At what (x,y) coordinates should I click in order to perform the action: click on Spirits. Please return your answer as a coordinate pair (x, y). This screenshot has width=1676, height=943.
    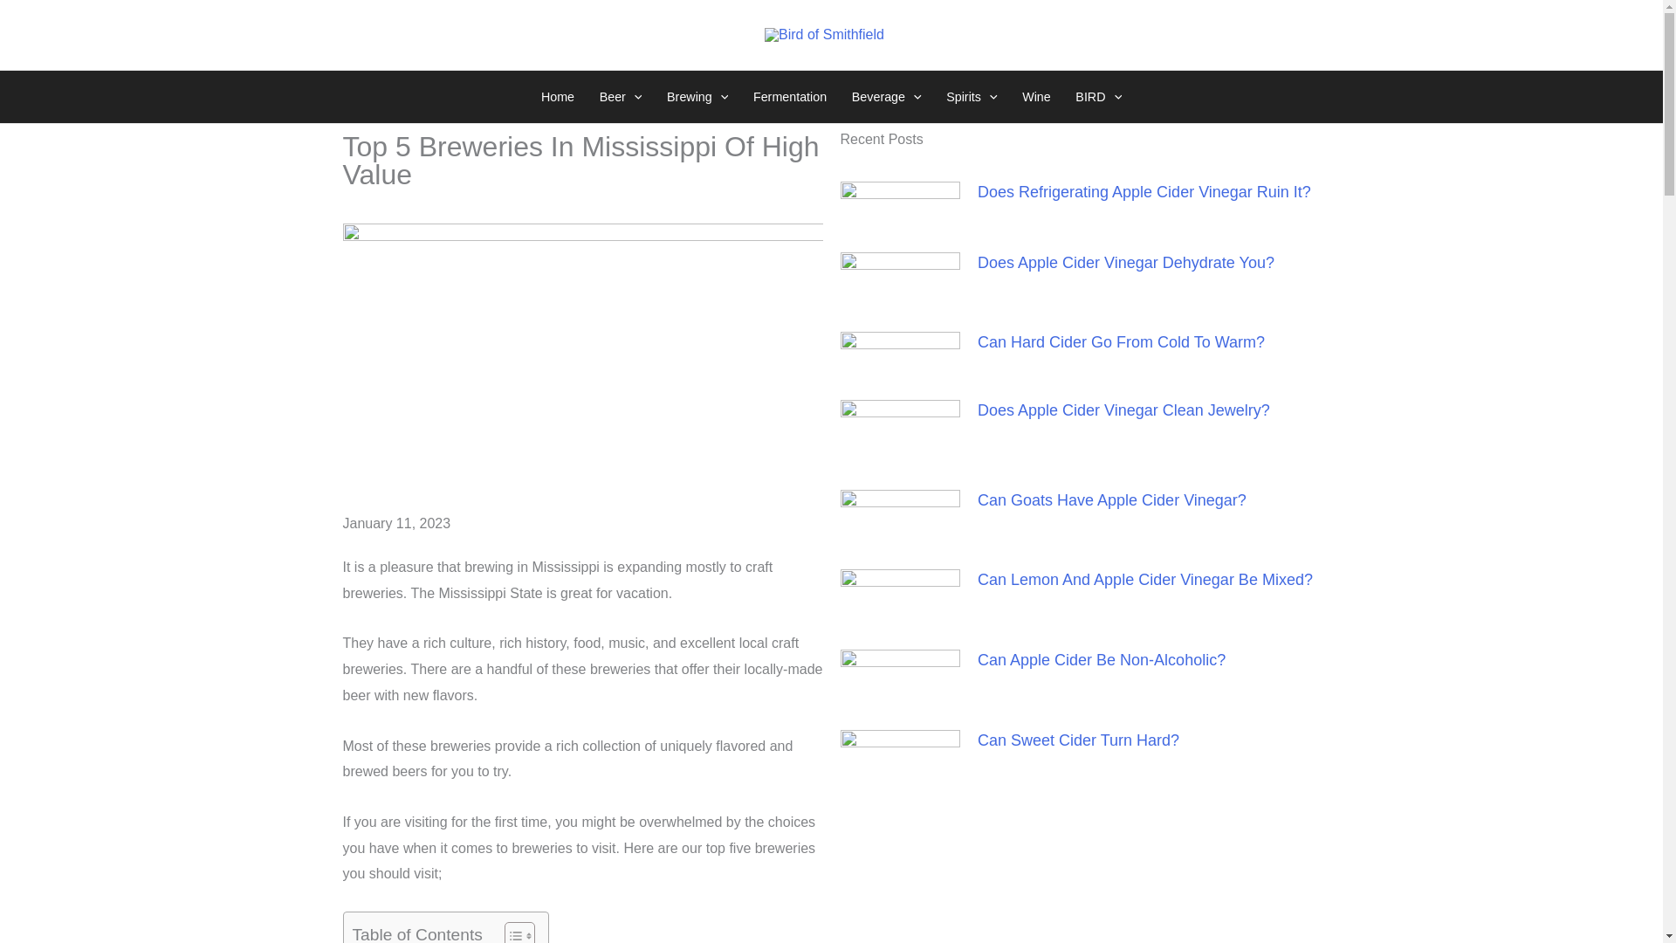
    Looking at the image, I should click on (972, 97).